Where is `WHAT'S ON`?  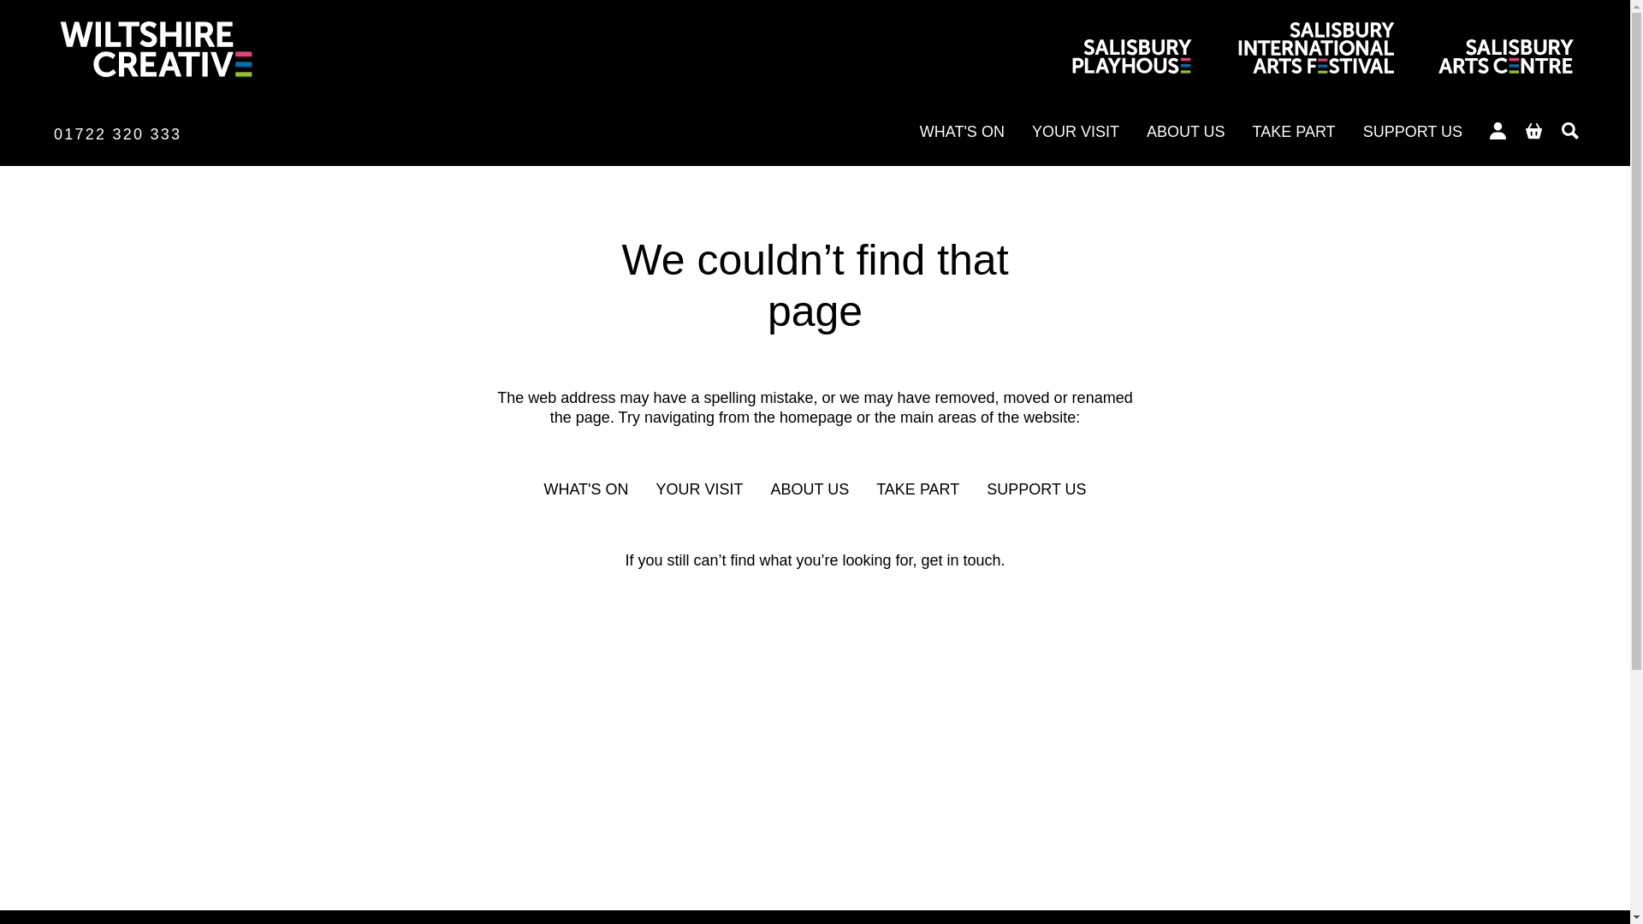 WHAT'S ON is located at coordinates (962, 132).